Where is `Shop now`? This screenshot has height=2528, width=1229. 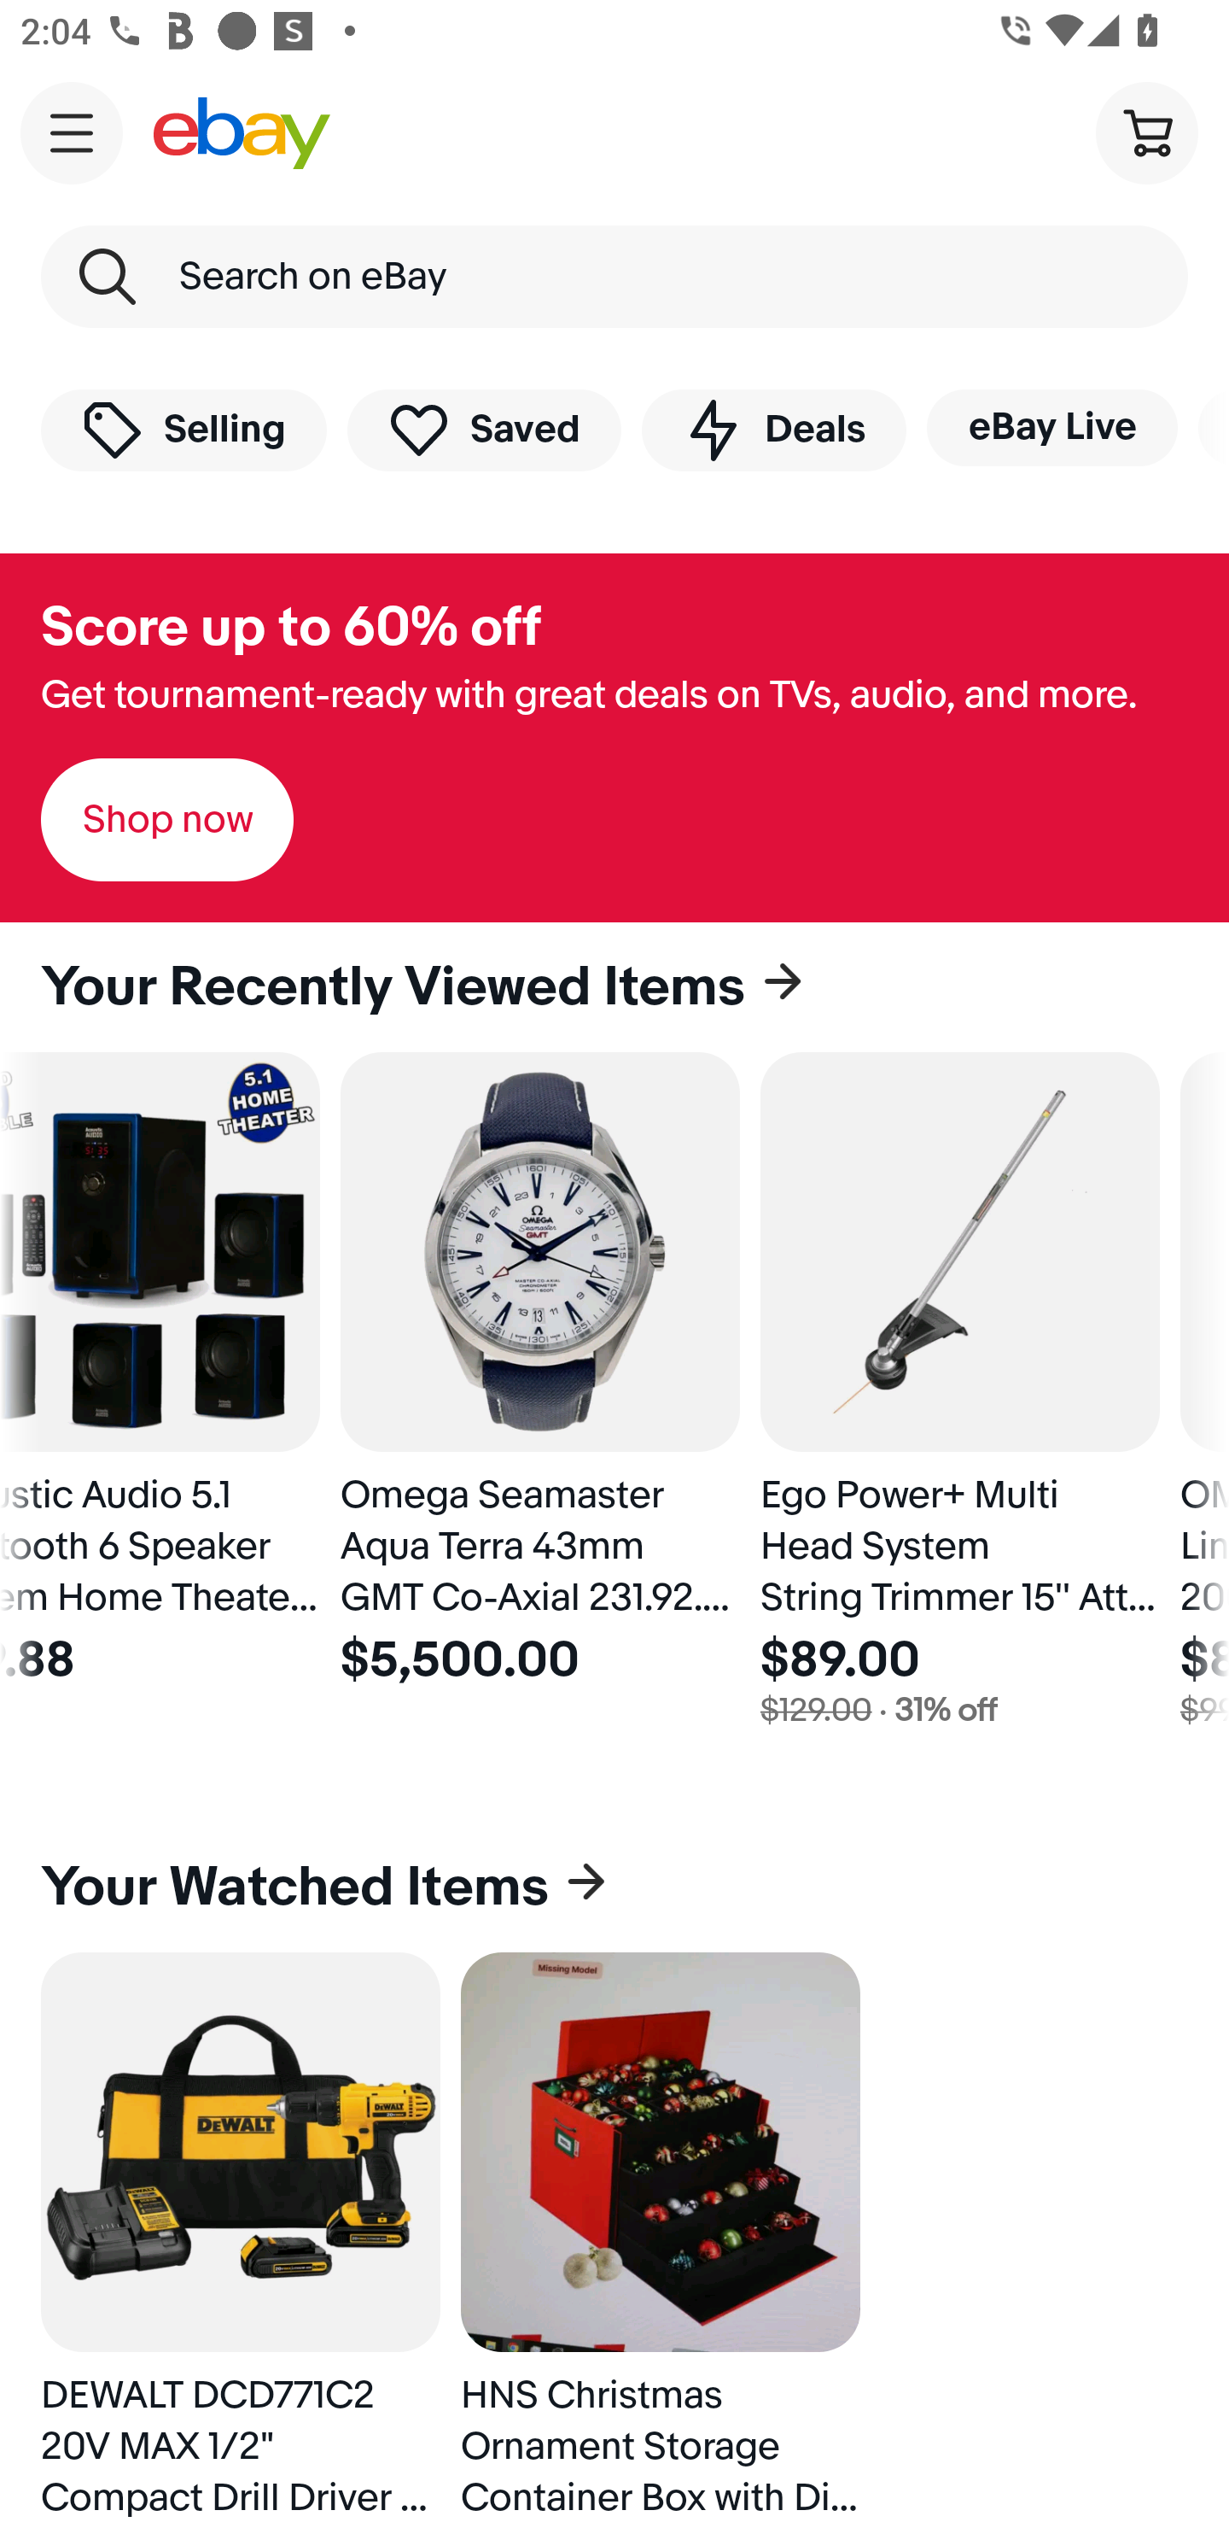 Shop now is located at coordinates (167, 820).